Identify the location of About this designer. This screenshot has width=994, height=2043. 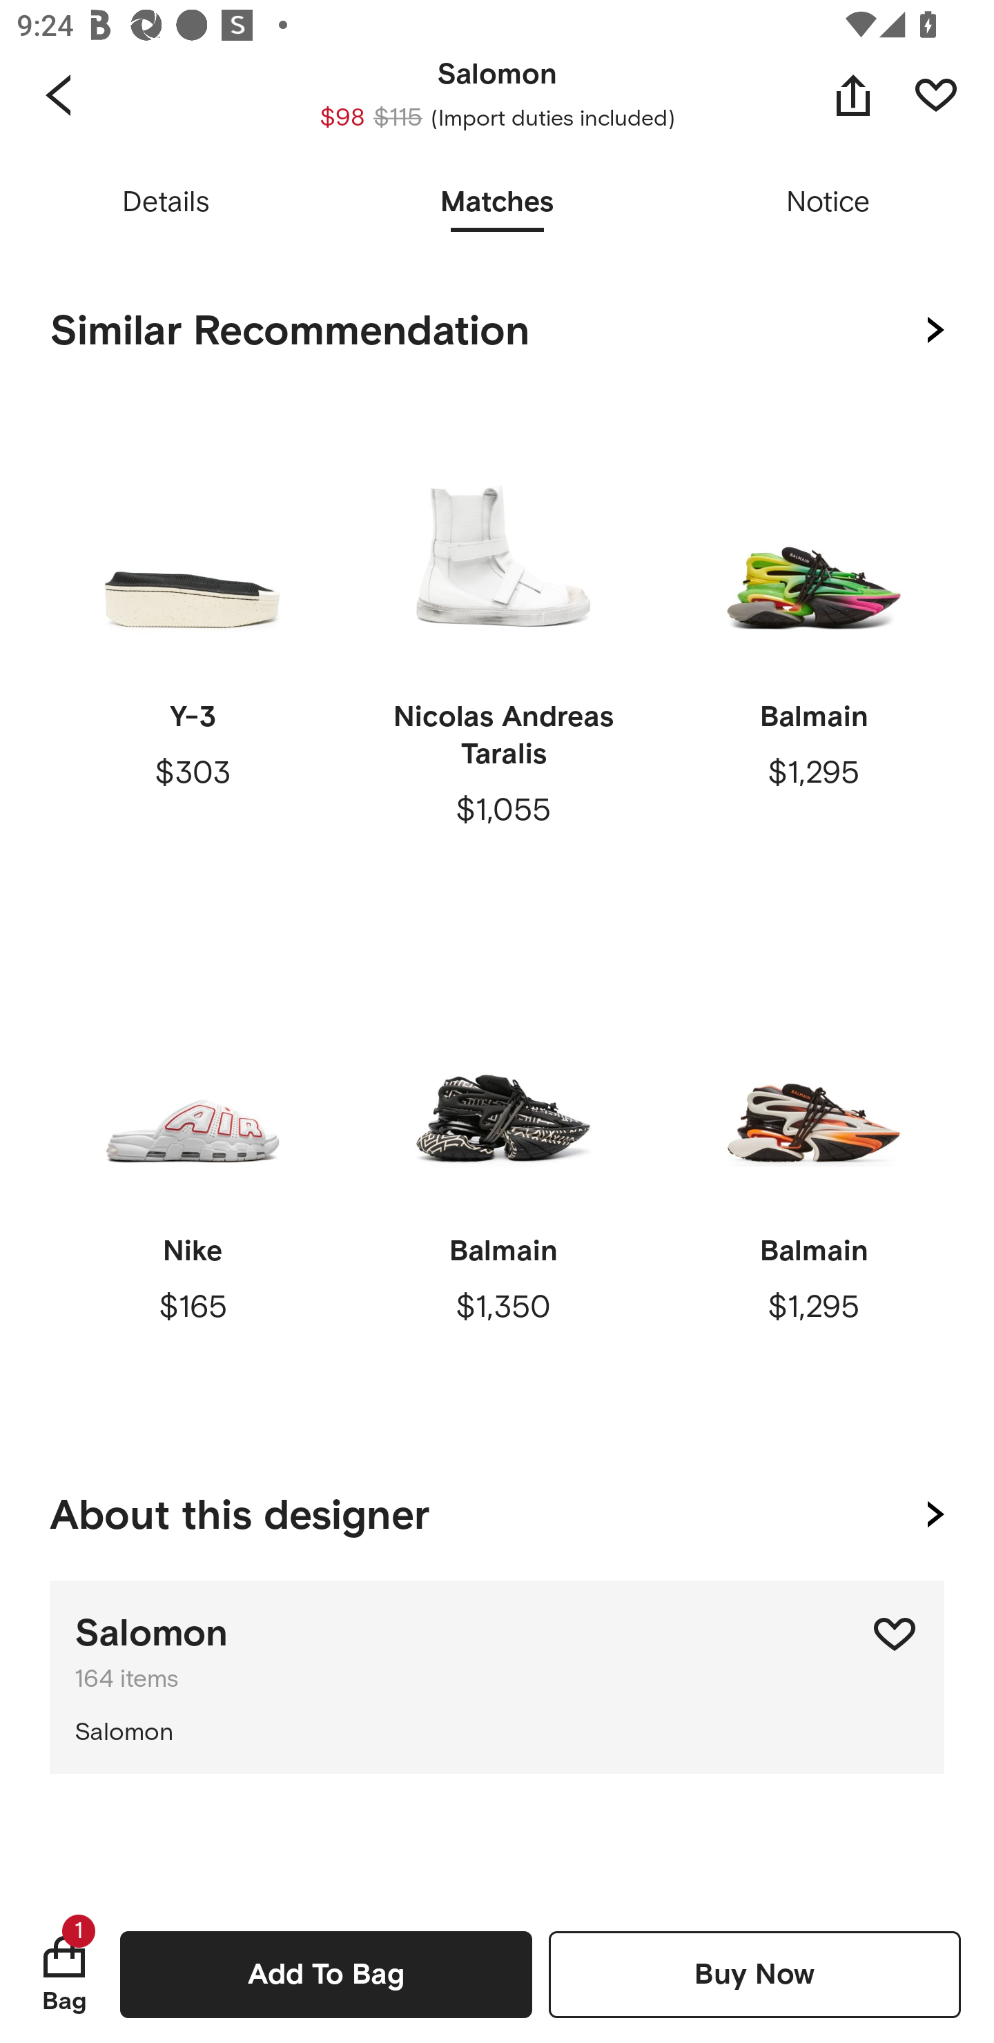
(497, 1510).